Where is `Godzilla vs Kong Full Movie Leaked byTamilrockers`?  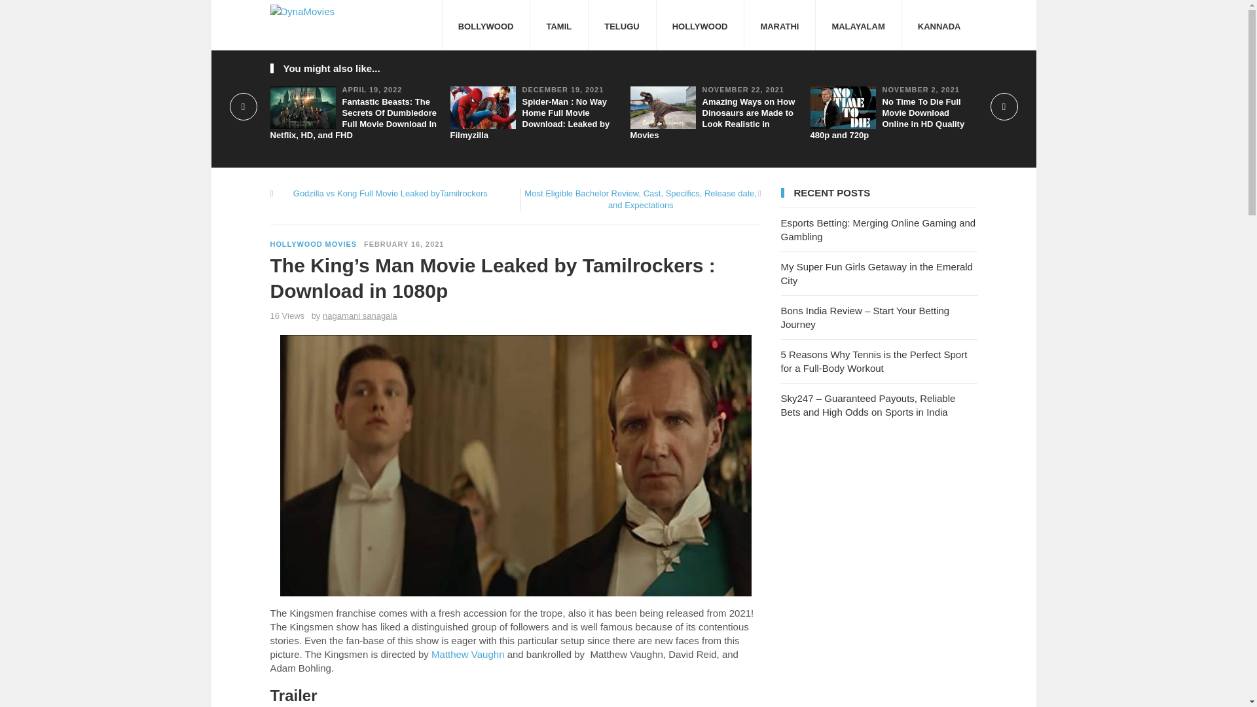
Godzilla vs Kong Full Movie Leaked byTamilrockers is located at coordinates (390, 194).